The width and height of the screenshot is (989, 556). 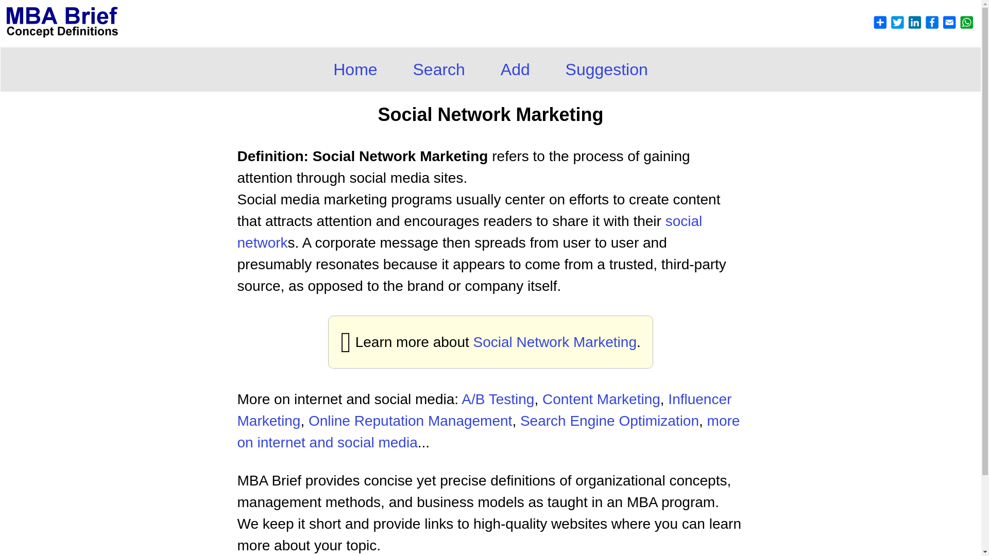 What do you see at coordinates (410, 421) in the screenshot?
I see `Online Reputation Management` at bounding box center [410, 421].